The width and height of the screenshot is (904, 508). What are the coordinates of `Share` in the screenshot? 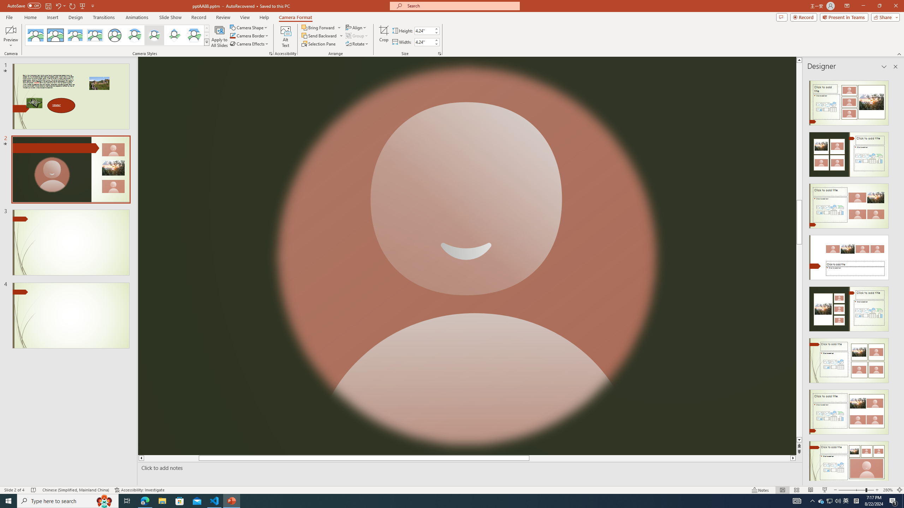 It's located at (884, 17).